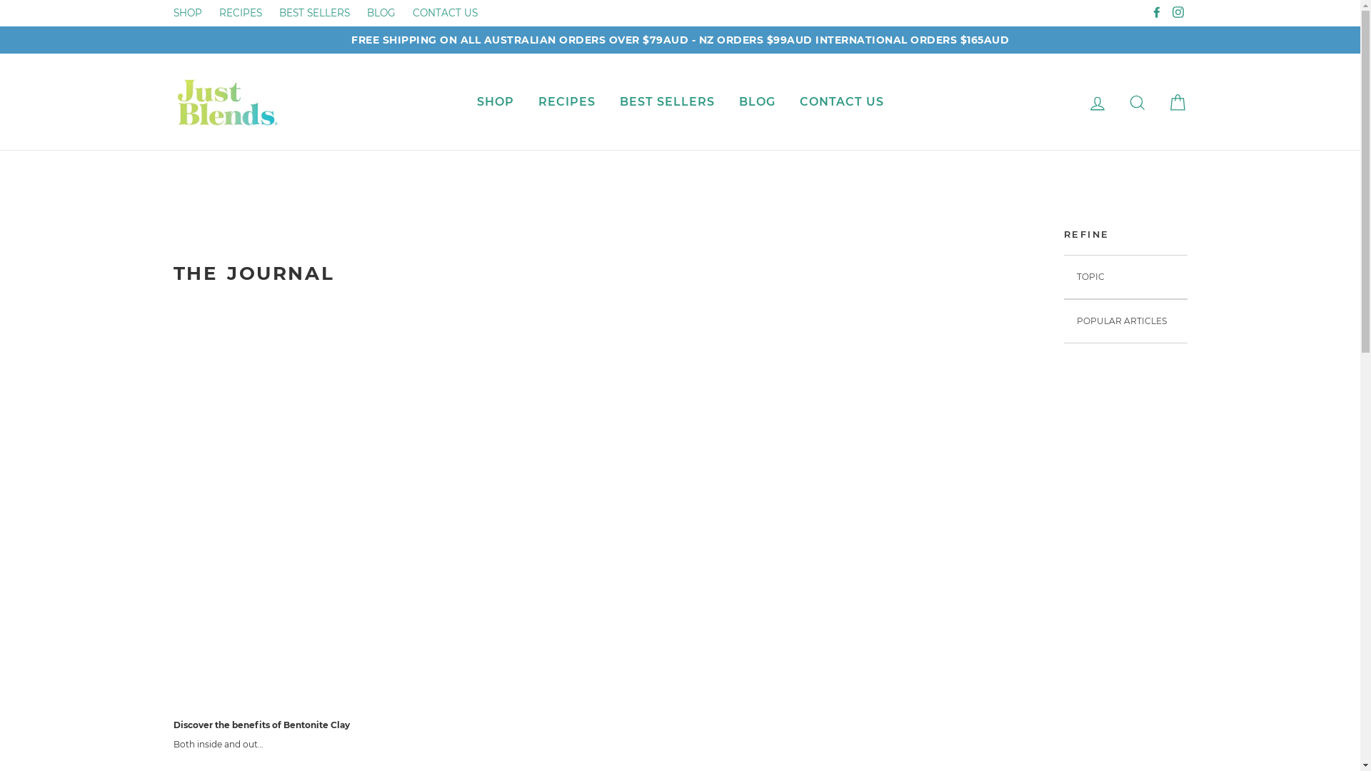 This screenshot has height=771, width=1371. What do you see at coordinates (381, 13) in the screenshot?
I see `BLOG` at bounding box center [381, 13].